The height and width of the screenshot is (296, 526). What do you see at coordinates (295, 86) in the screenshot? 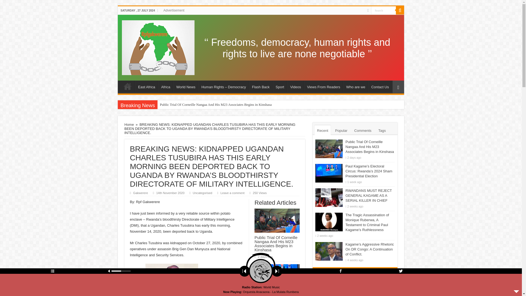
I see `Videos` at bounding box center [295, 86].